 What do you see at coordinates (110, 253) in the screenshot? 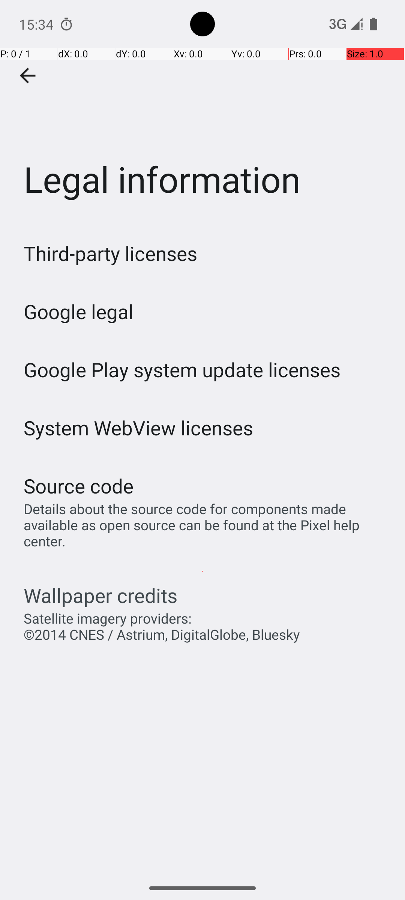
I see `Third-party licenses` at bounding box center [110, 253].